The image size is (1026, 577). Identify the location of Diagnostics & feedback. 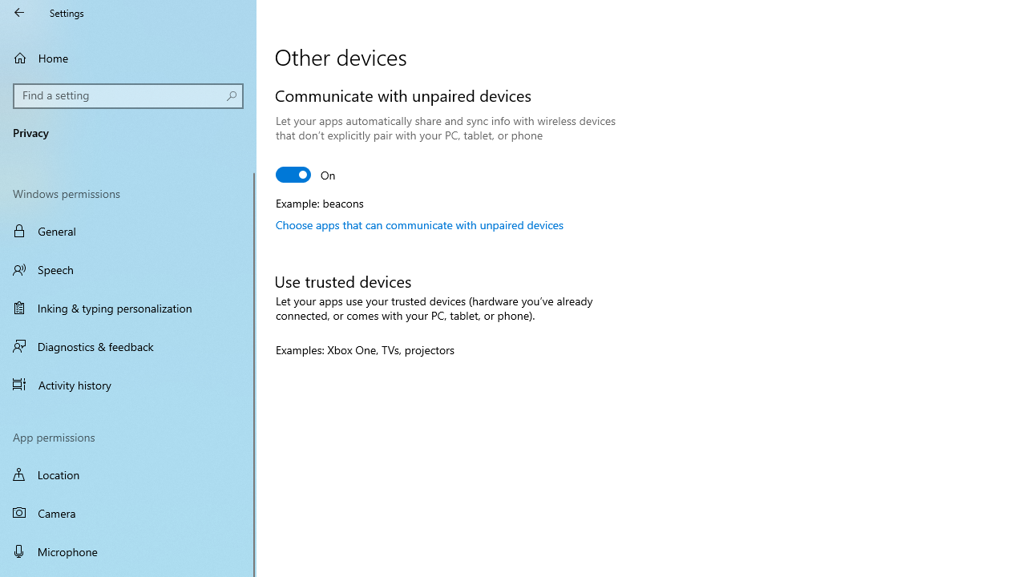
(128, 346).